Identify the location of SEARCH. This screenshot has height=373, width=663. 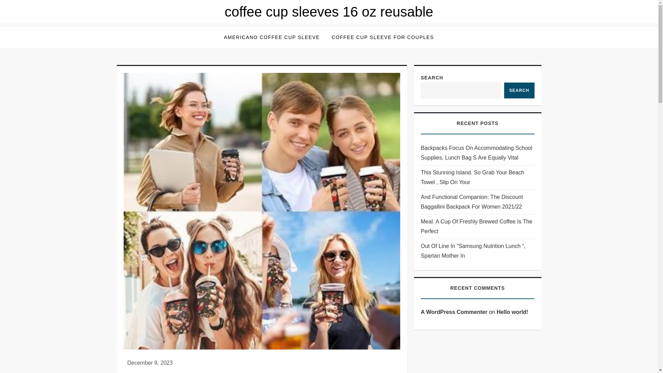
(519, 90).